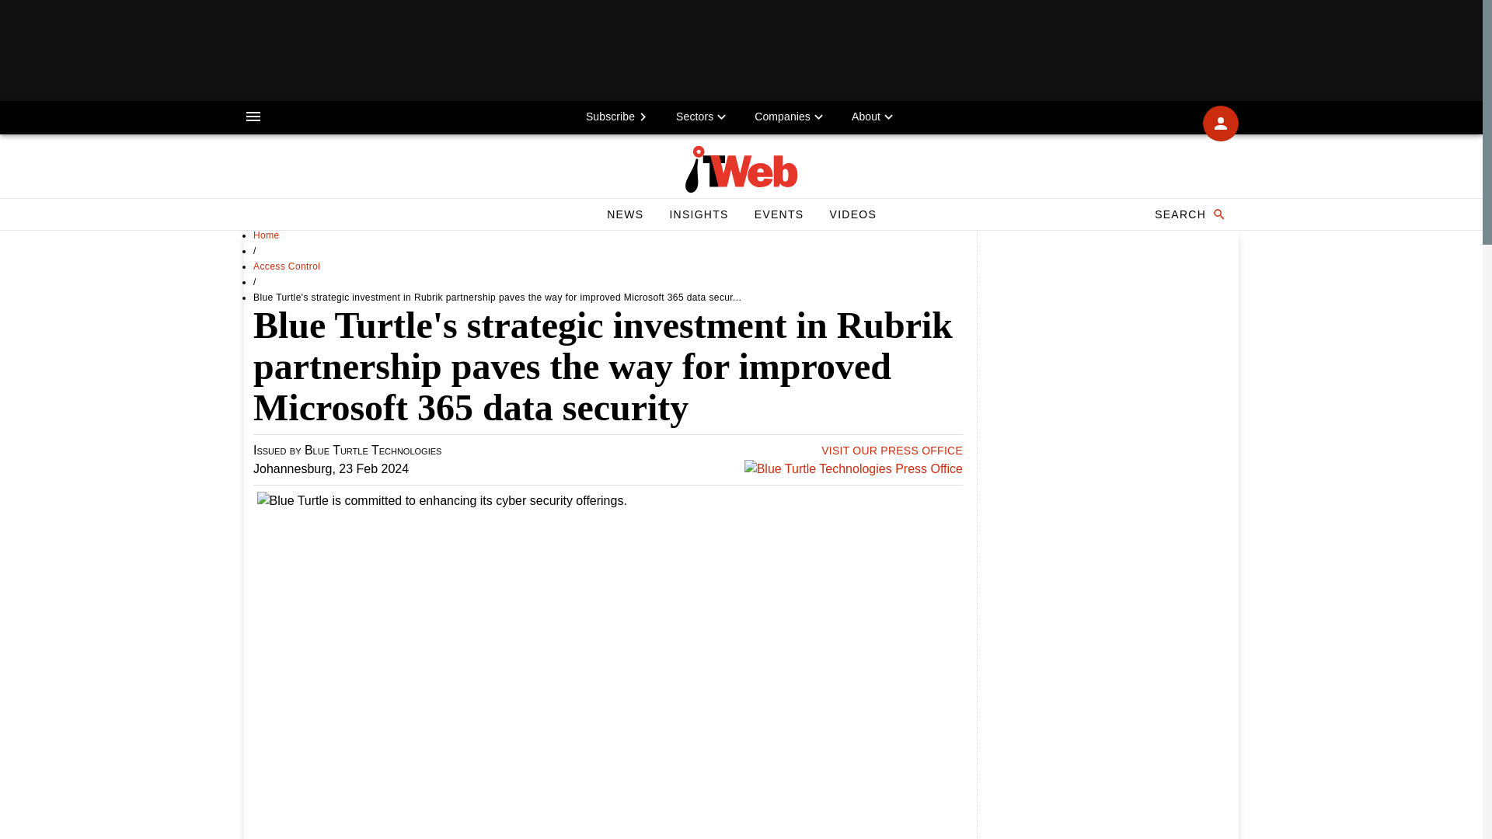  I want to click on VIDEOS, so click(852, 214).